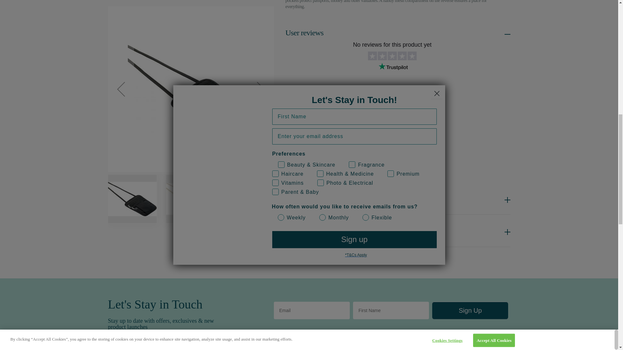  Describe the element at coordinates (373, 346) in the screenshot. I see `on` at that location.